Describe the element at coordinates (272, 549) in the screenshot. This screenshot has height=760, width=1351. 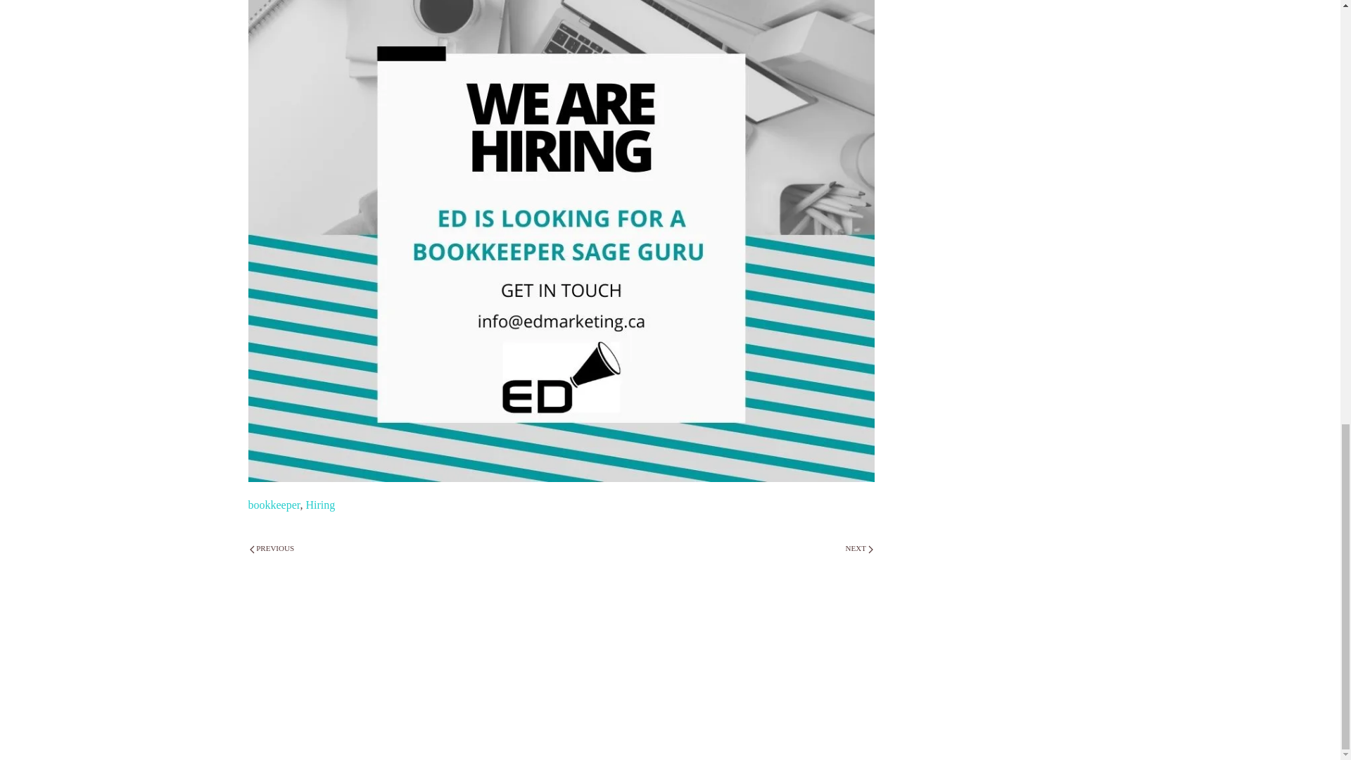
I see `PREVIOUS` at that location.